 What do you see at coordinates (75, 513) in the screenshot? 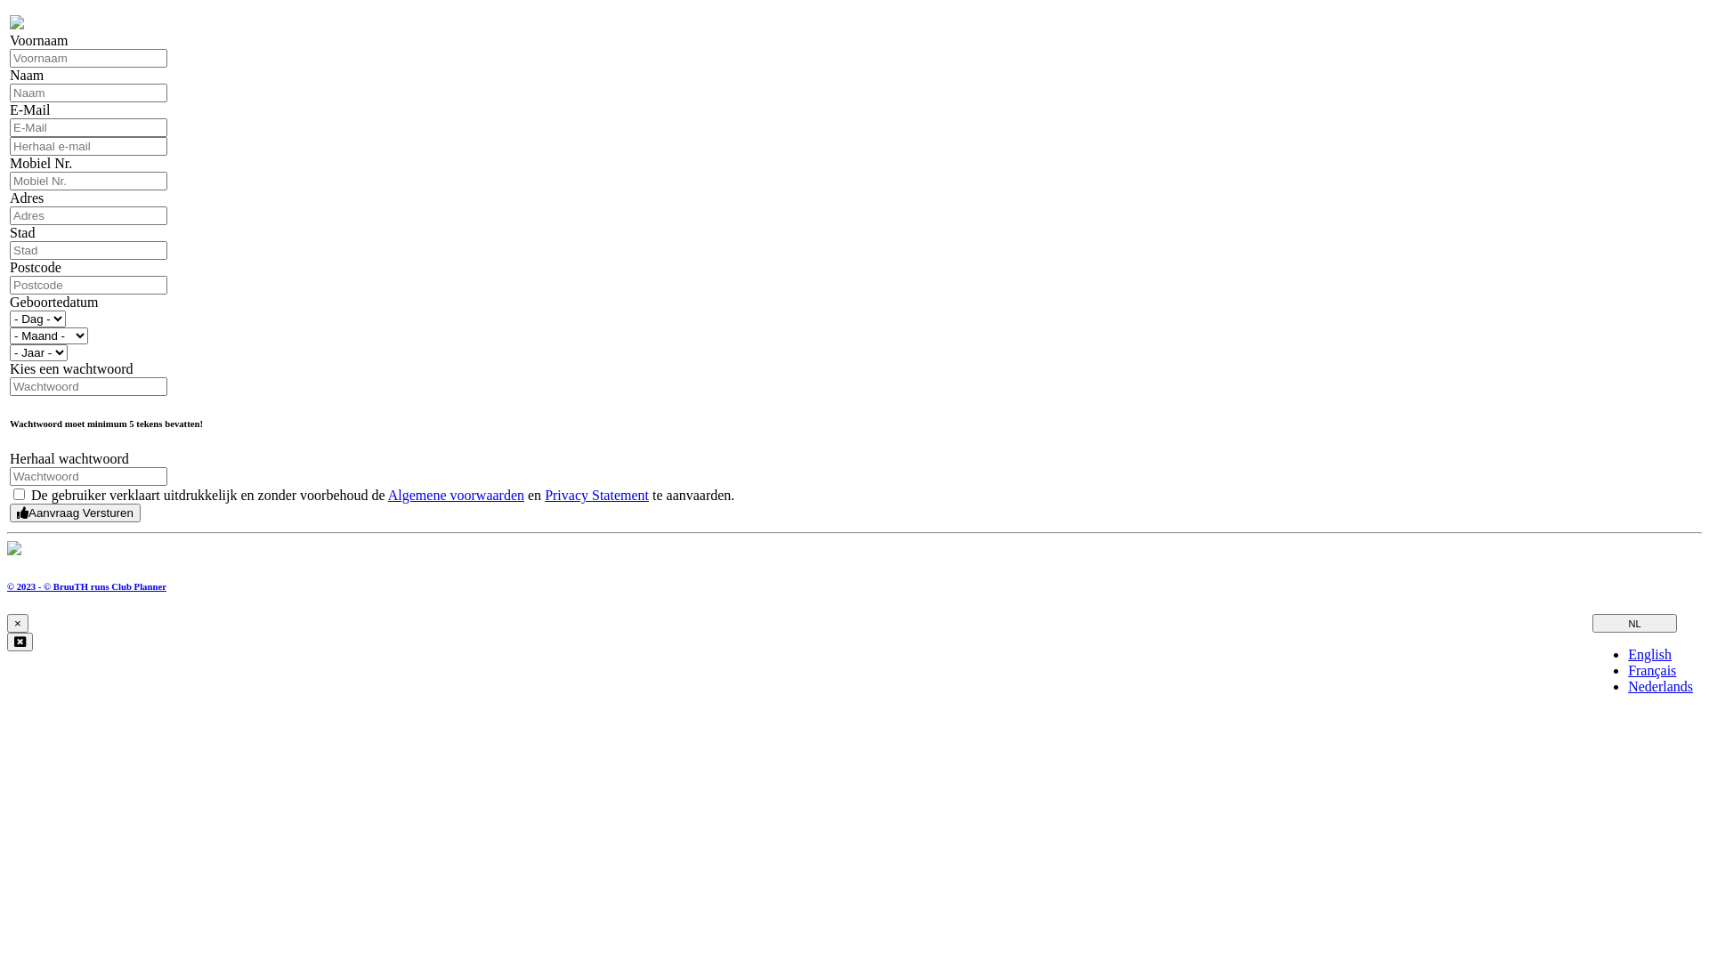
I see `Aanvraag Versturen` at bounding box center [75, 513].